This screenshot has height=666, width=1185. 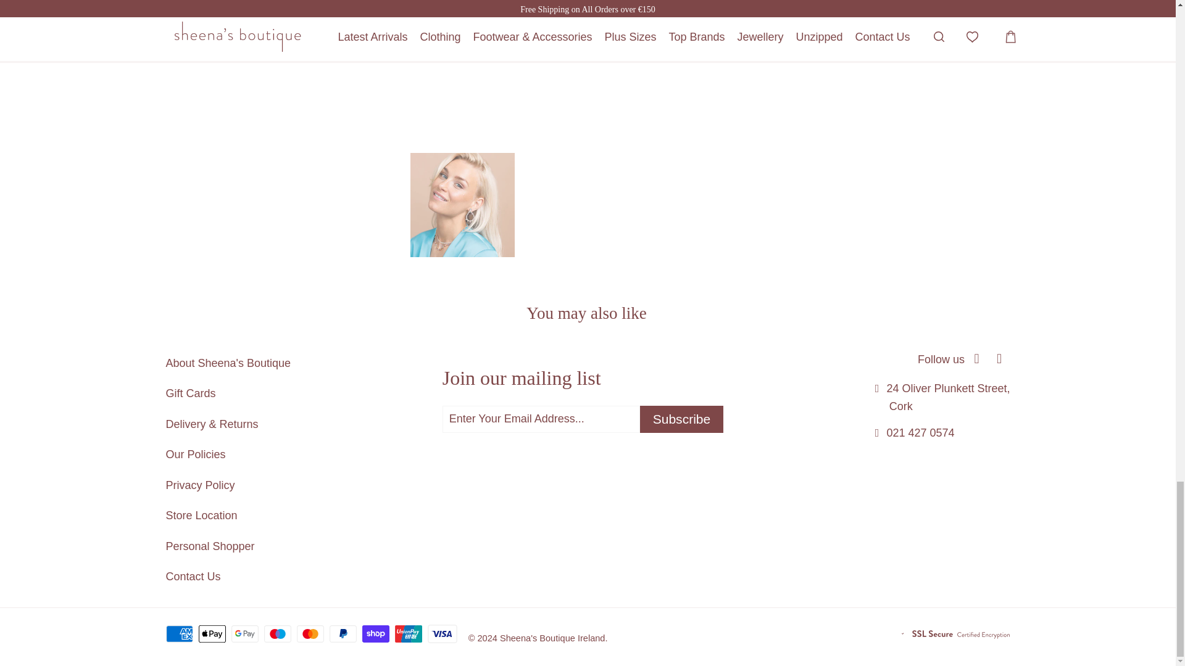 I want to click on Mastercard, so click(x=312, y=634).